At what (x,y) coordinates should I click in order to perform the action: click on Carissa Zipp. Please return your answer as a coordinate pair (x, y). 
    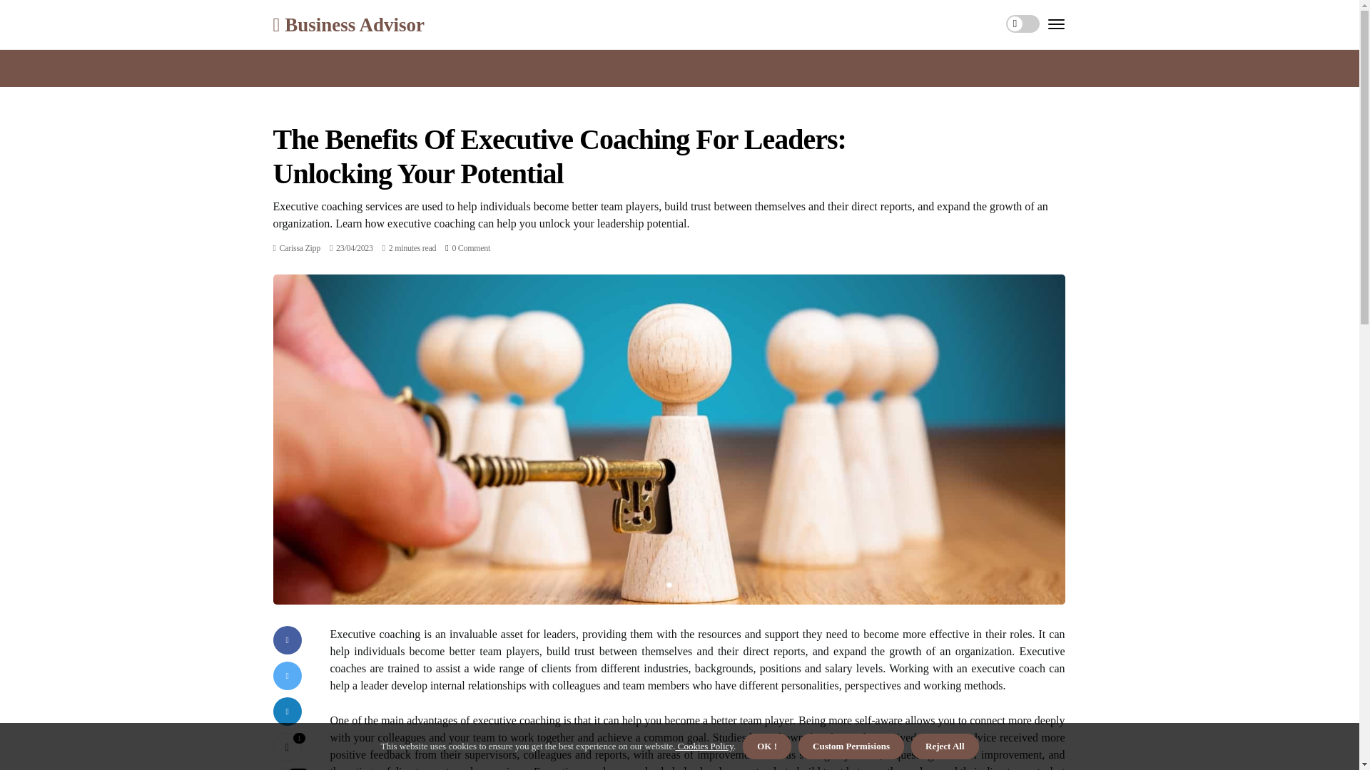
    Looking at the image, I should click on (300, 248).